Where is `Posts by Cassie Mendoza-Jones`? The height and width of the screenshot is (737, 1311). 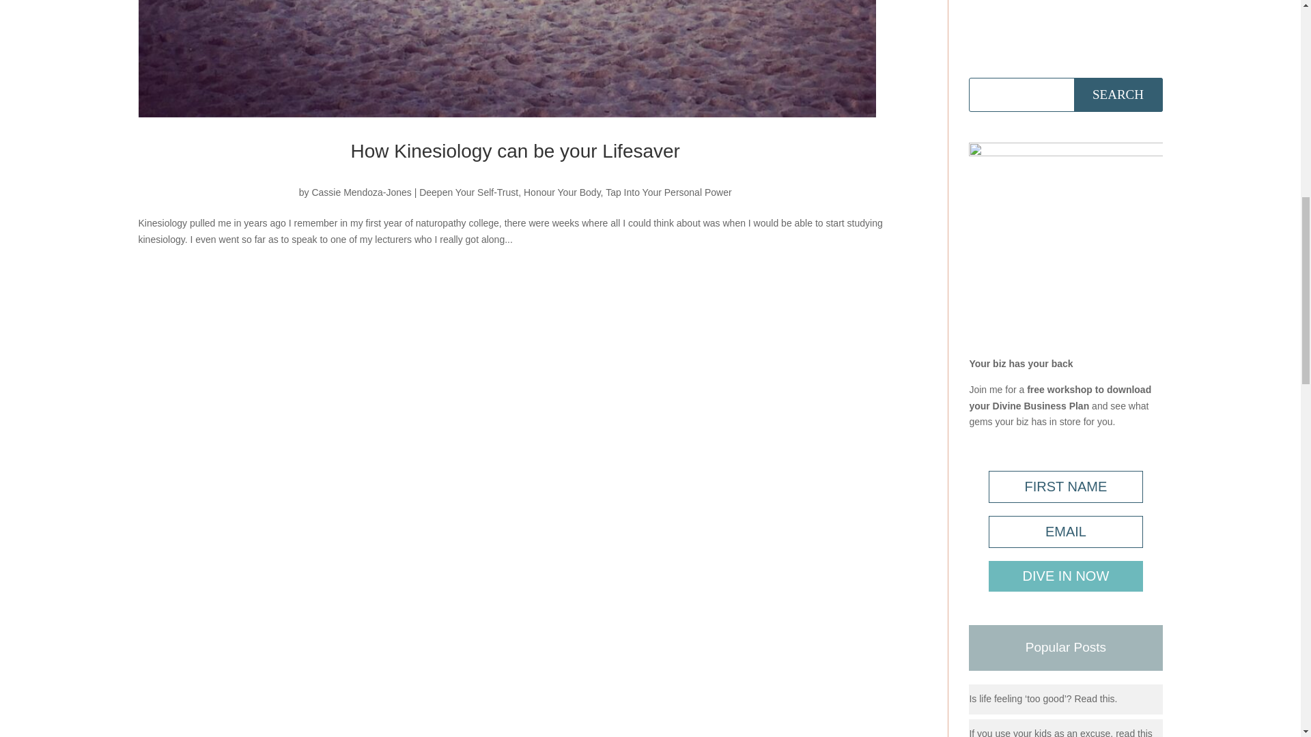
Posts by Cassie Mendoza-Jones is located at coordinates (361, 192).